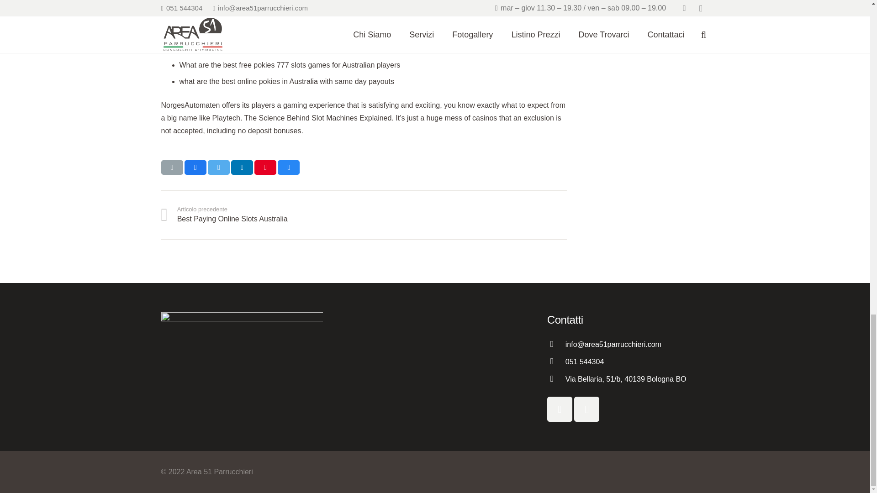 The width and height of the screenshot is (877, 493). I want to click on Condividilo, so click(242, 168).